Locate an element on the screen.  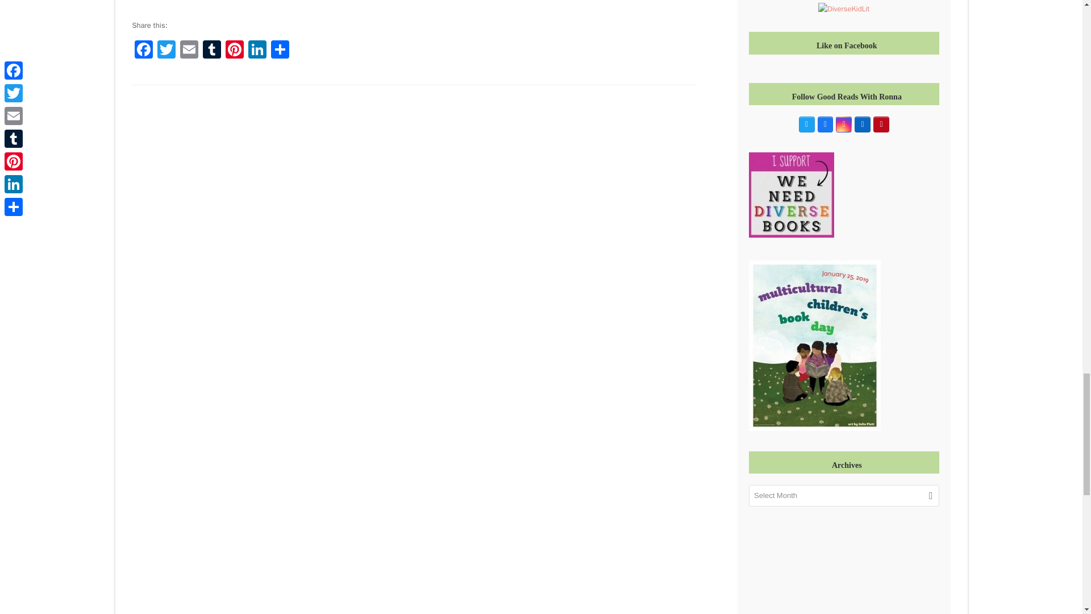
Twitter is located at coordinates (807, 125).